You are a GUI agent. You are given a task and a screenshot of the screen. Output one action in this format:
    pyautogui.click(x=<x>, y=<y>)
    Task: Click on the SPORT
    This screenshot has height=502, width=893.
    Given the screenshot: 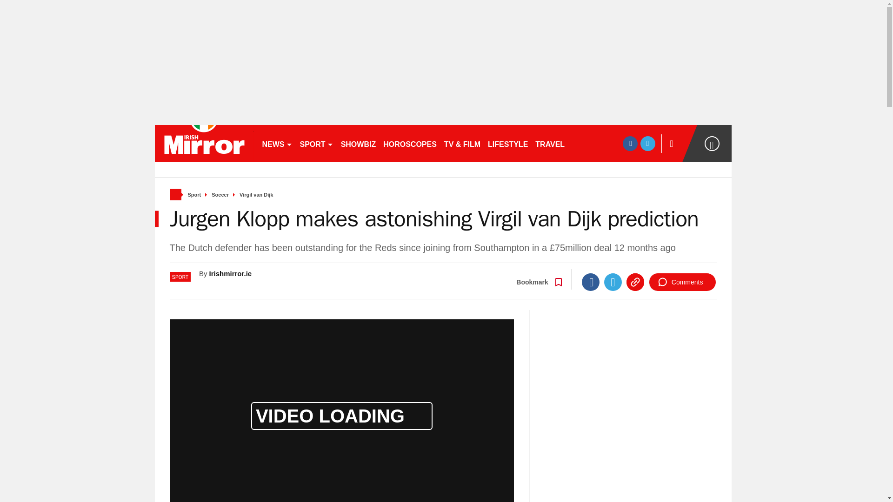 What is the action you would take?
    pyautogui.click(x=316, y=143)
    